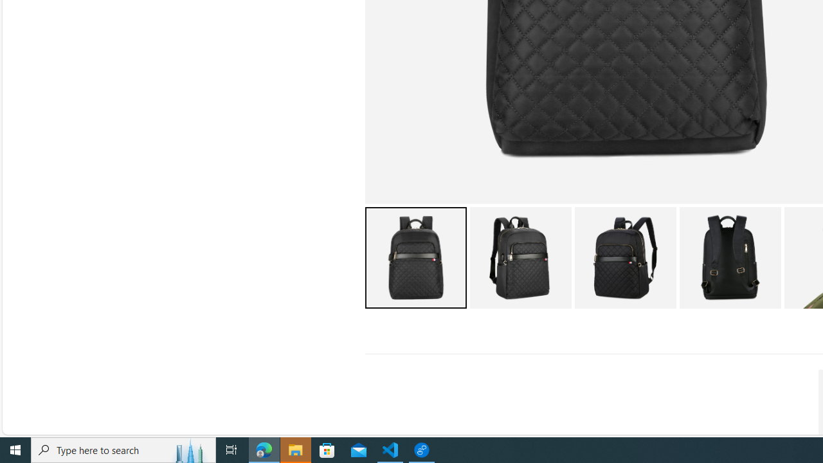 This screenshot has width=823, height=463. Describe the element at coordinates (730, 257) in the screenshot. I see `Nordace Ellie - Daily Backpack` at that location.